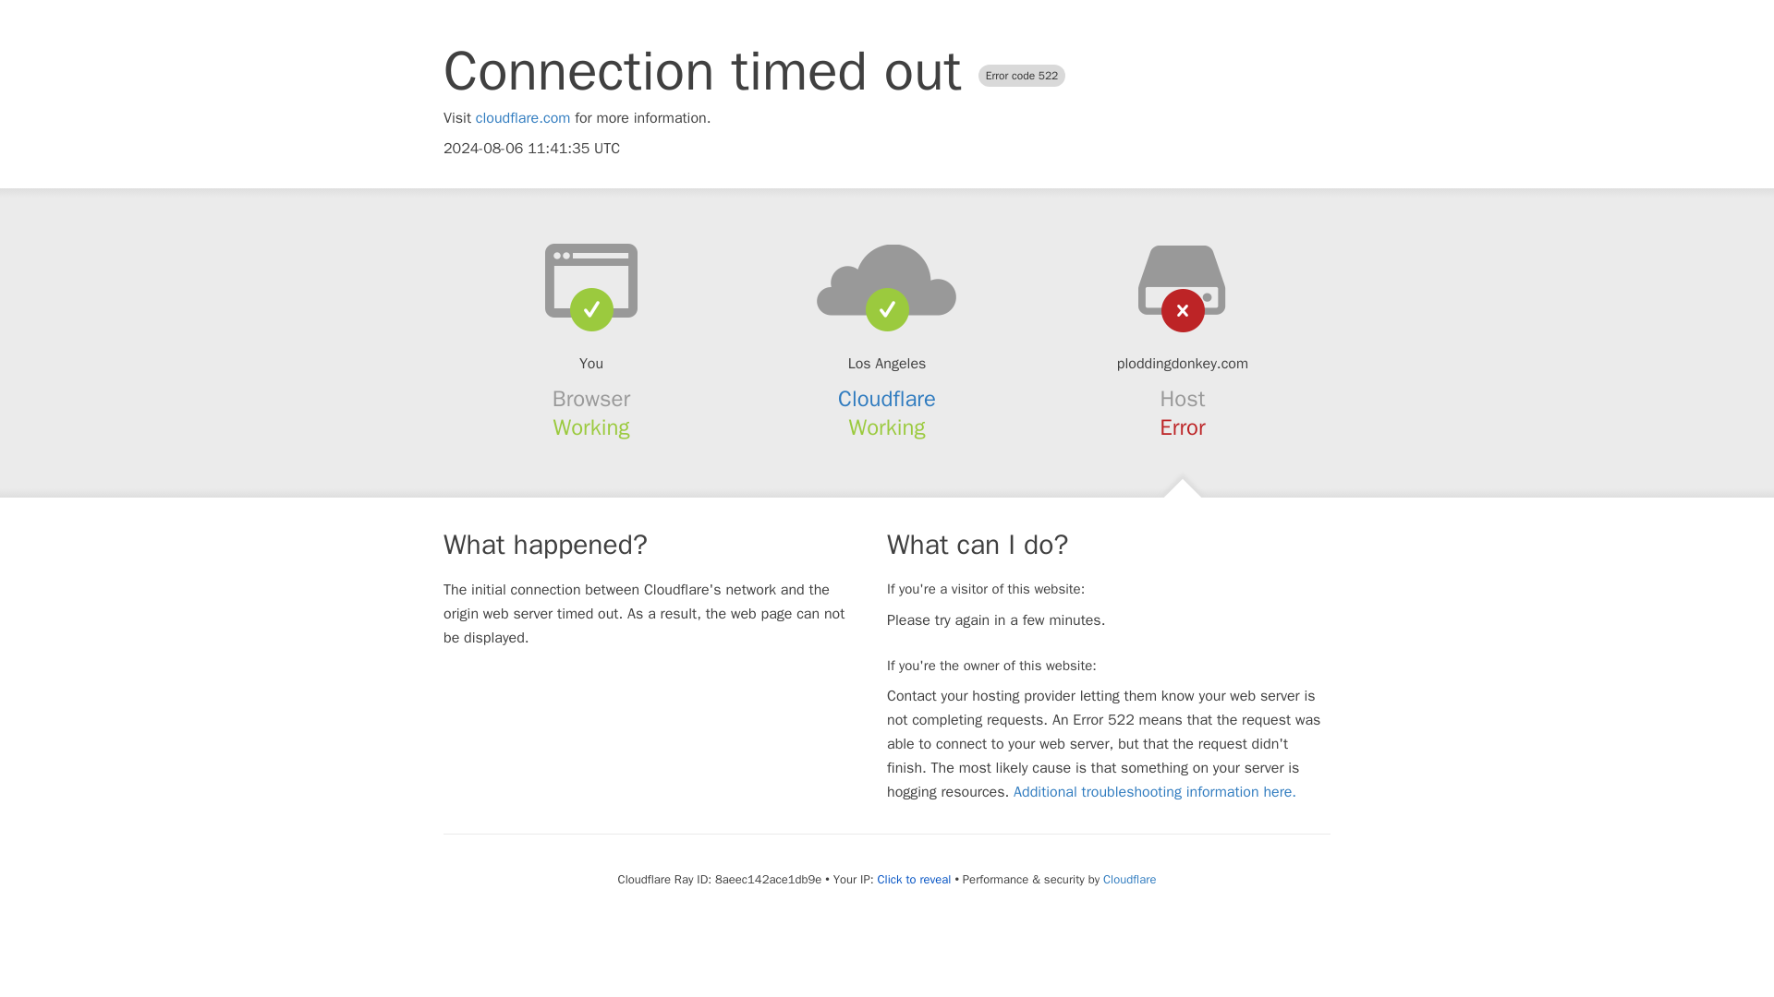  What do you see at coordinates (887, 399) in the screenshot?
I see `Cloudflare` at bounding box center [887, 399].